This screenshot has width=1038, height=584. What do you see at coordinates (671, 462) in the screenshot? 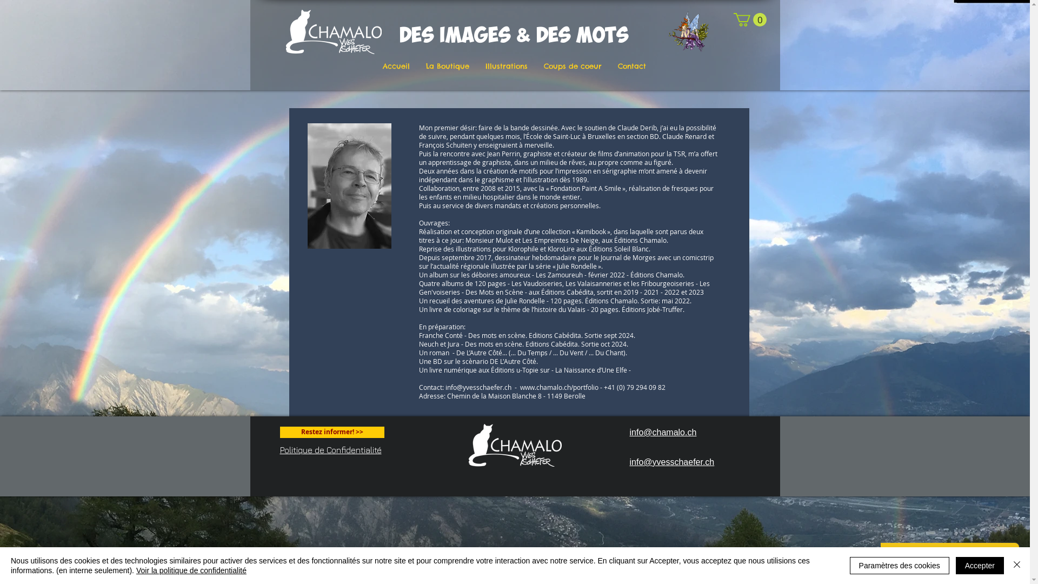
I see `info@yvesschaefer.ch` at bounding box center [671, 462].